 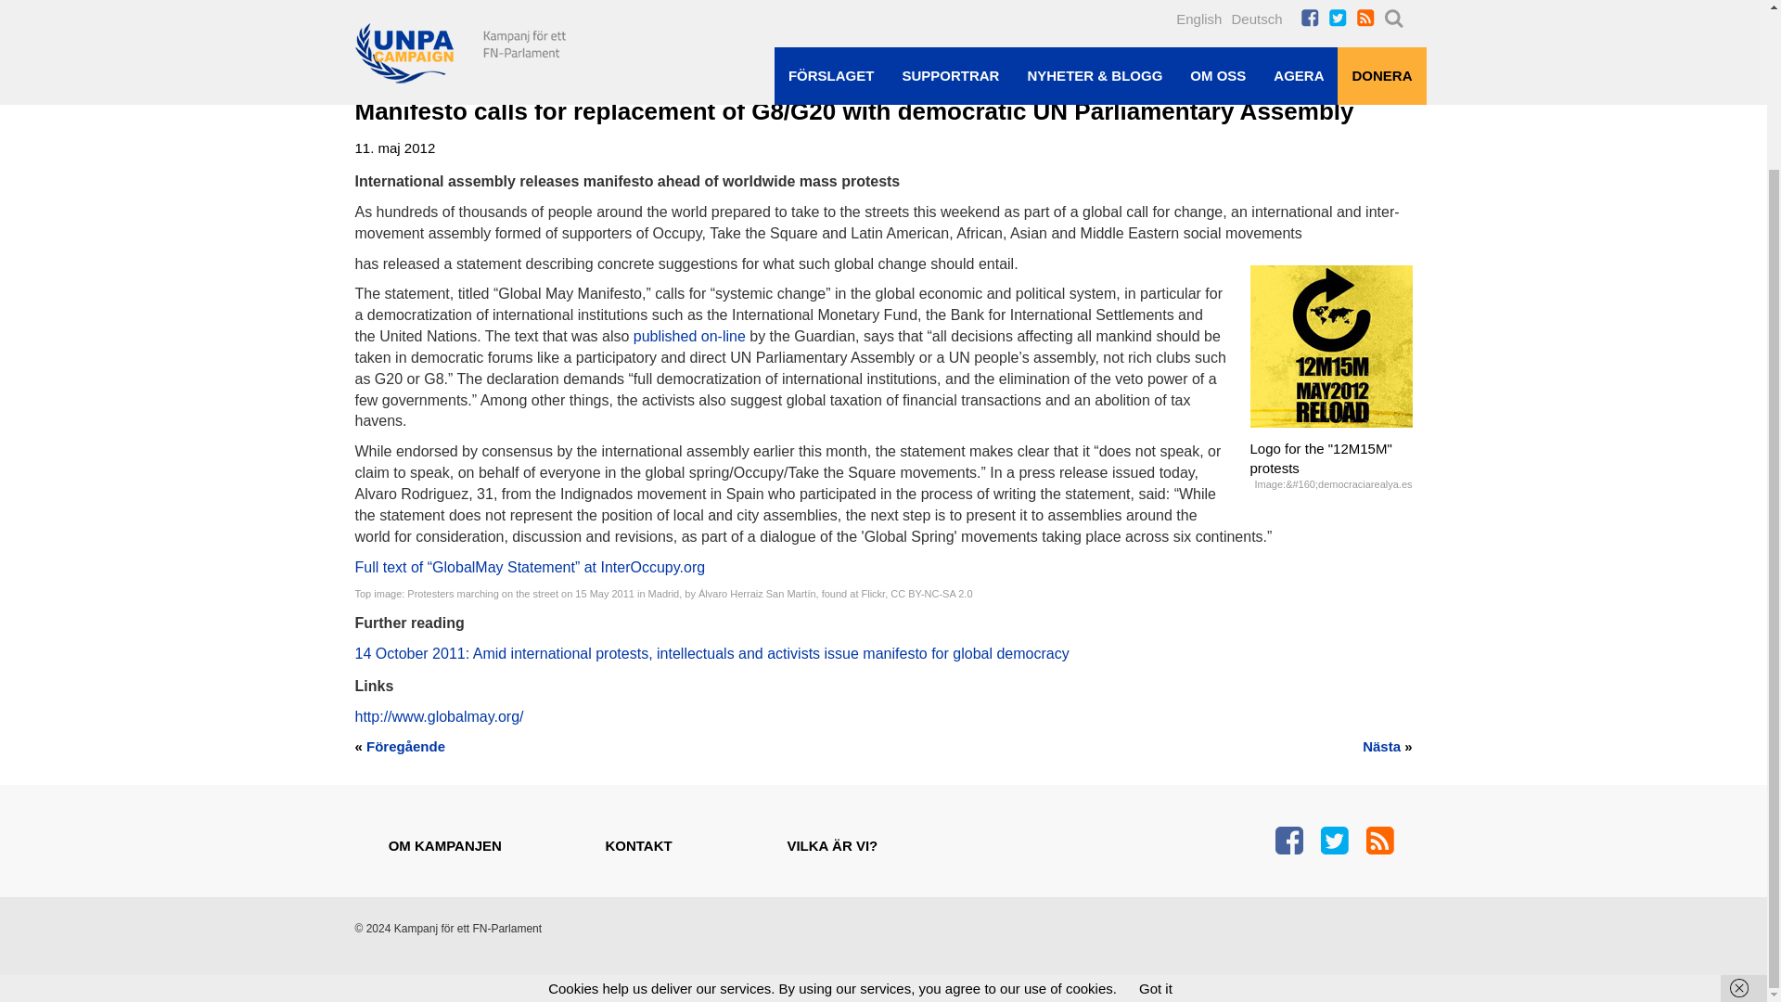 What do you see at coordinates (1288, 841) in the screenshot?
I see `FB` at bounding box center [1288, 841].